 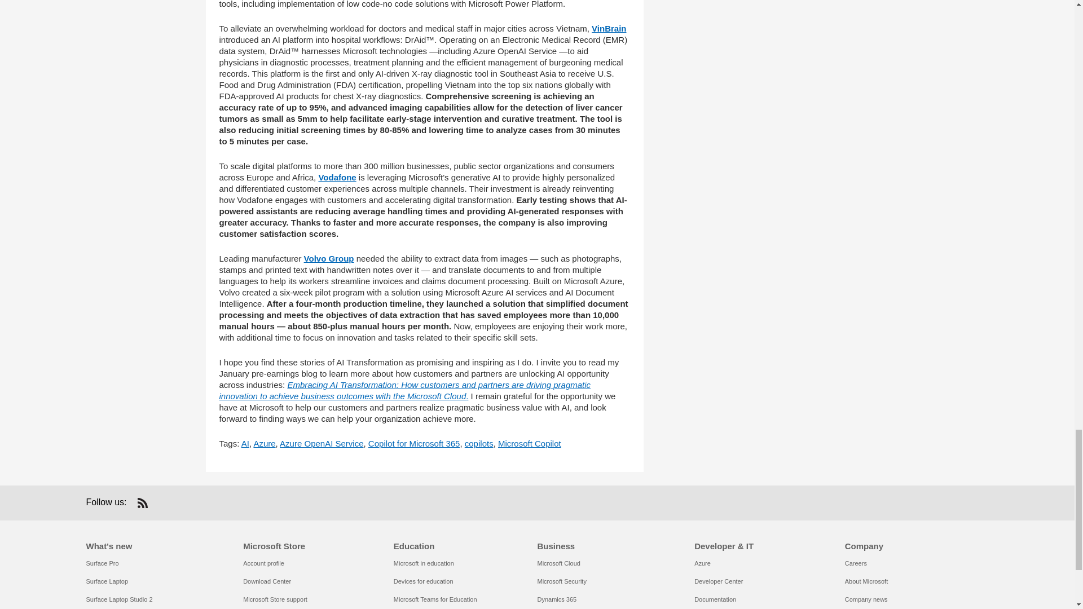 I want to click on RSS Subscription, so click(x=142, y=503).